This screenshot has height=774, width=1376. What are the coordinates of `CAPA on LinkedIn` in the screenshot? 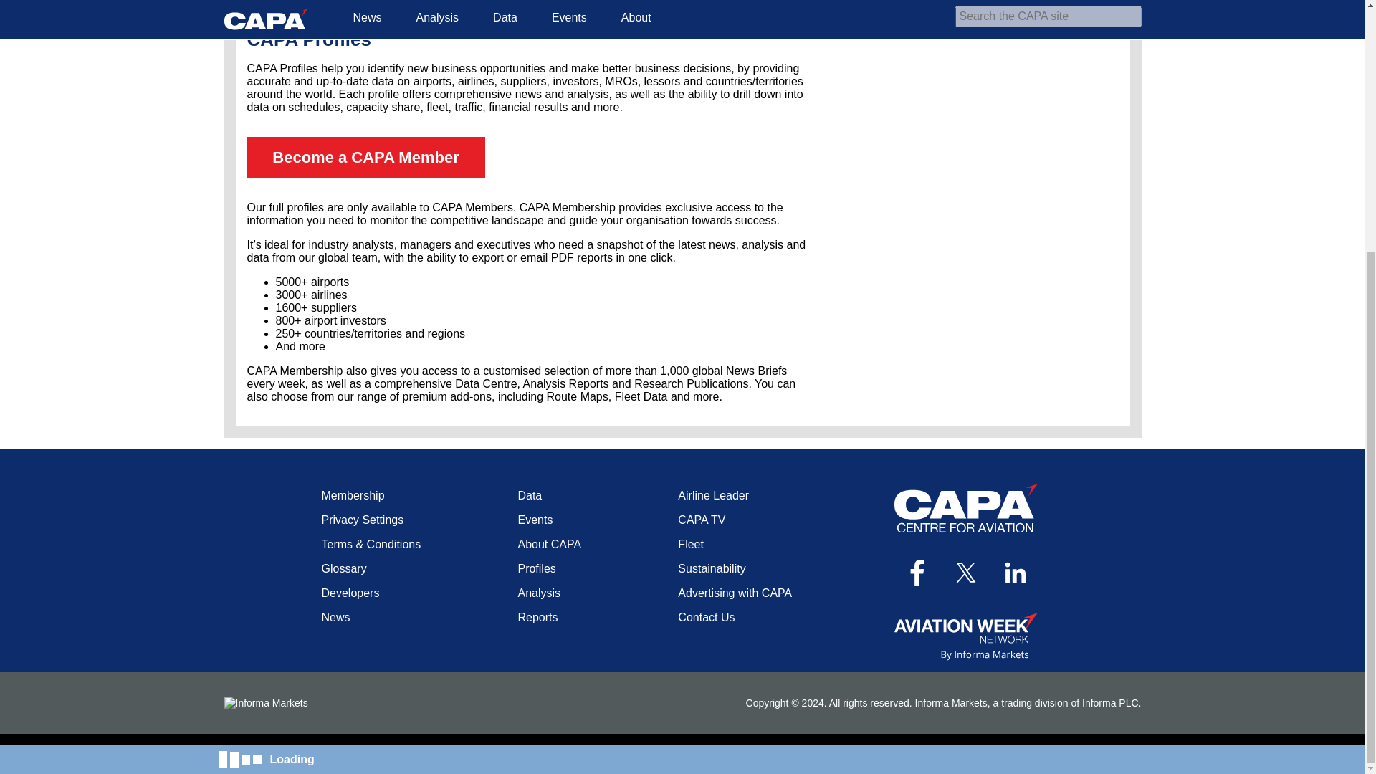 It's located at (1016, 572).